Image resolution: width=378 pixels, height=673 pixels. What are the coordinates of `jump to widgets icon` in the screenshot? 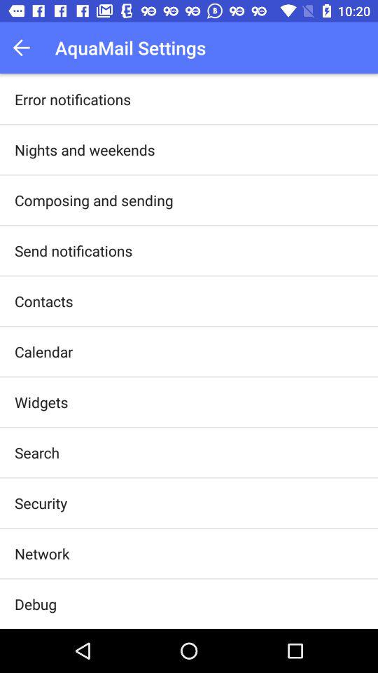 It's located at (41, 402).